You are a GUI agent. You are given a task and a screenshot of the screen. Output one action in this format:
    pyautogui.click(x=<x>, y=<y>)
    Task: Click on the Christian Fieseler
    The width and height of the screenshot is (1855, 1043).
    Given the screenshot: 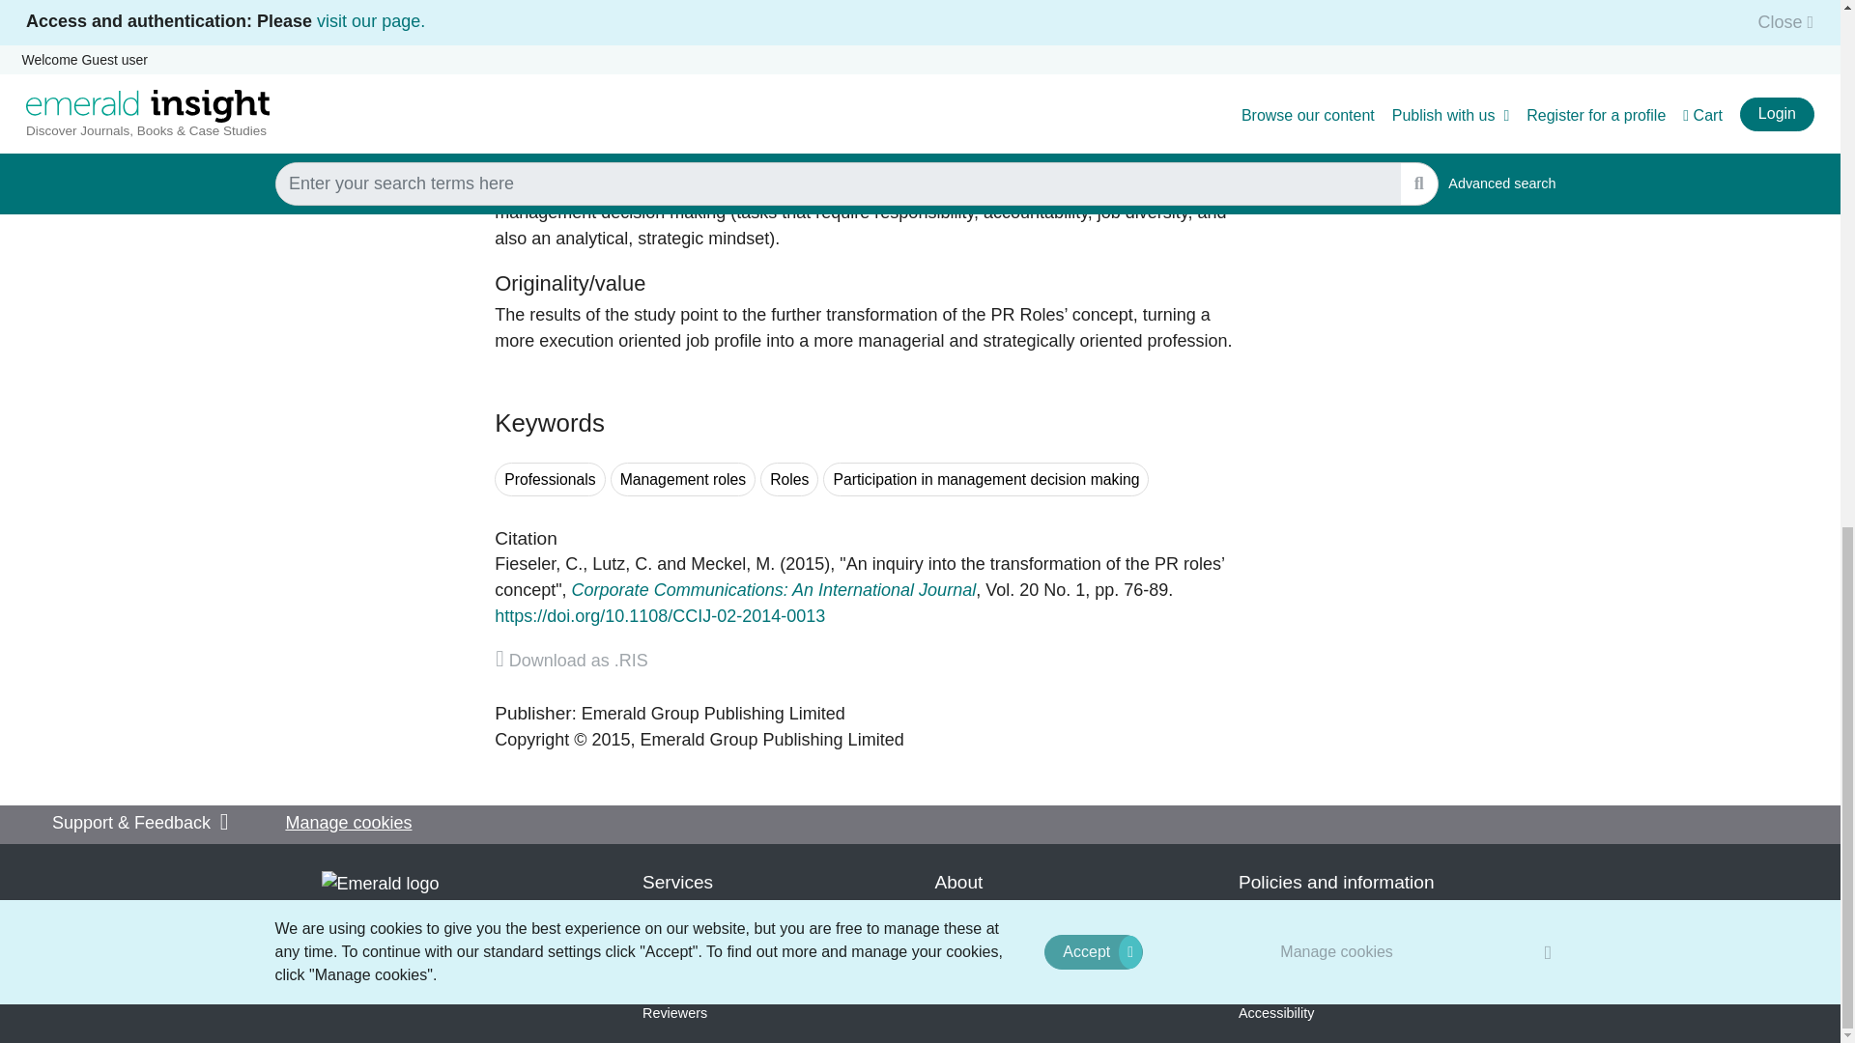 What is the action you would take?
    pyautogui.click(x=538, y=564)
    